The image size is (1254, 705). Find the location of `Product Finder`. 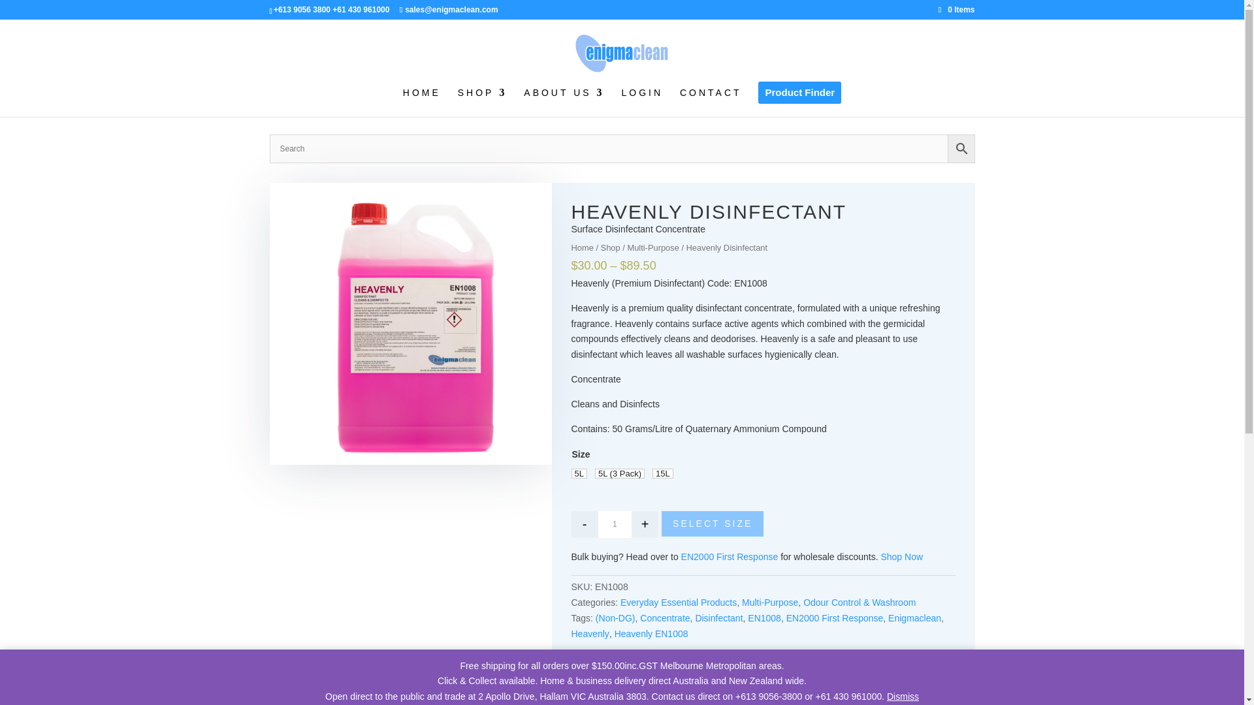

Product Finder is located at coordinates (799, 99).